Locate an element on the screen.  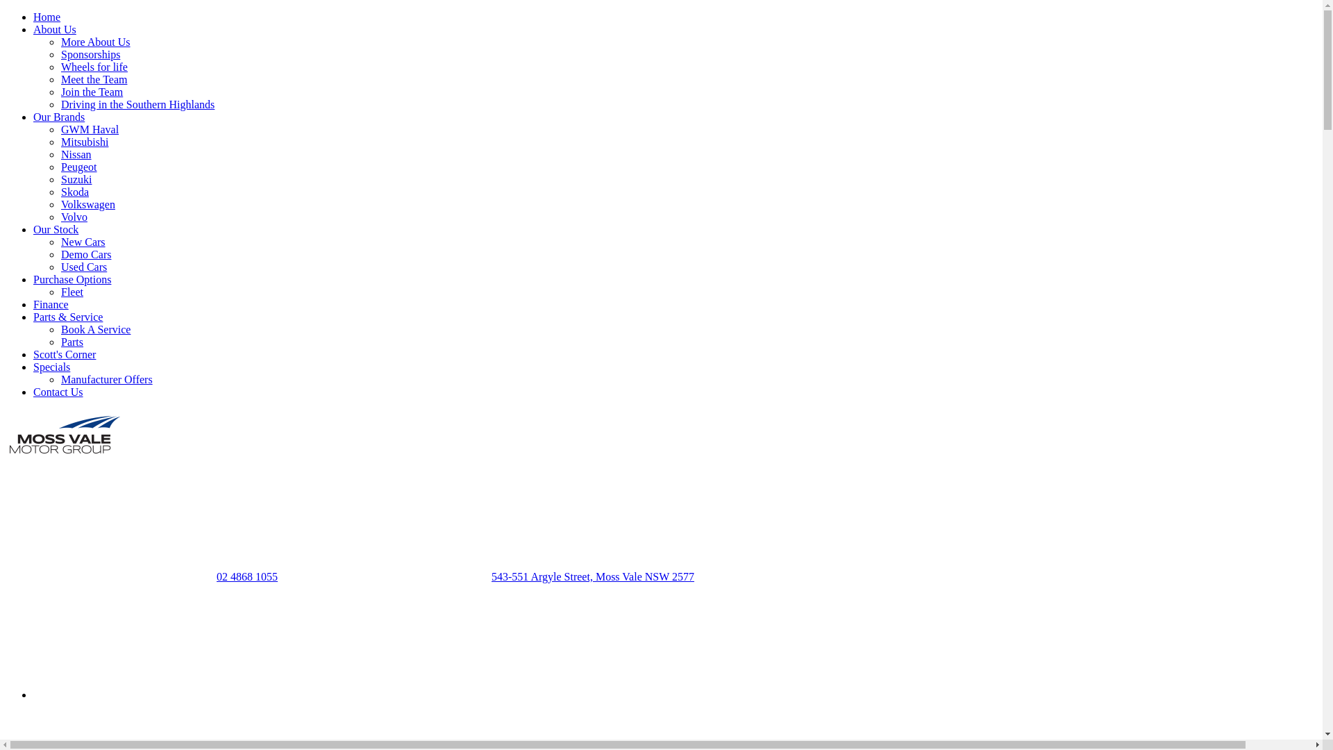
Fleet is located at coordinates (72, 292).